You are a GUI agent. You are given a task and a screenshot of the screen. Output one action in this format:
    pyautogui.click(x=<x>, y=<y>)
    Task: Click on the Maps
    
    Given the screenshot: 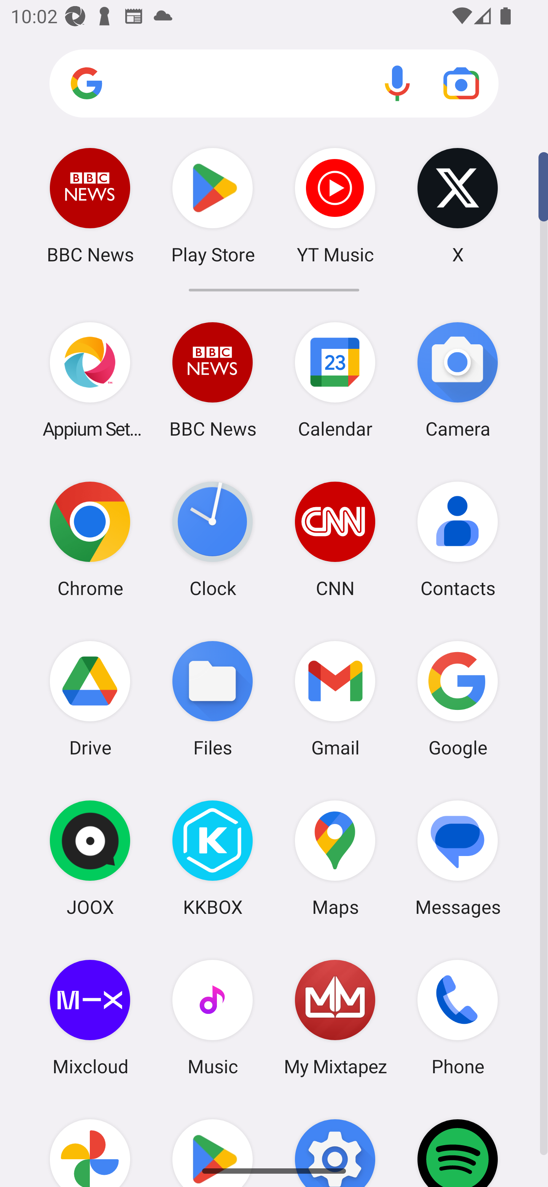 What is the action you would take?
    pyautogui.click(x=335, y=858)
    